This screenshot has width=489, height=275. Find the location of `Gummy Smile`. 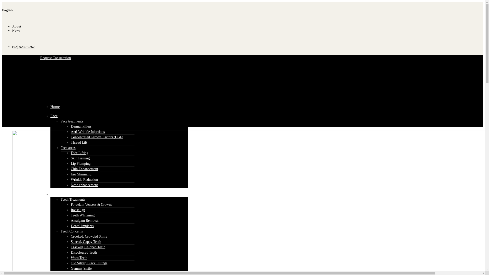

Gummy Smile is located at coordinates (81, 268).